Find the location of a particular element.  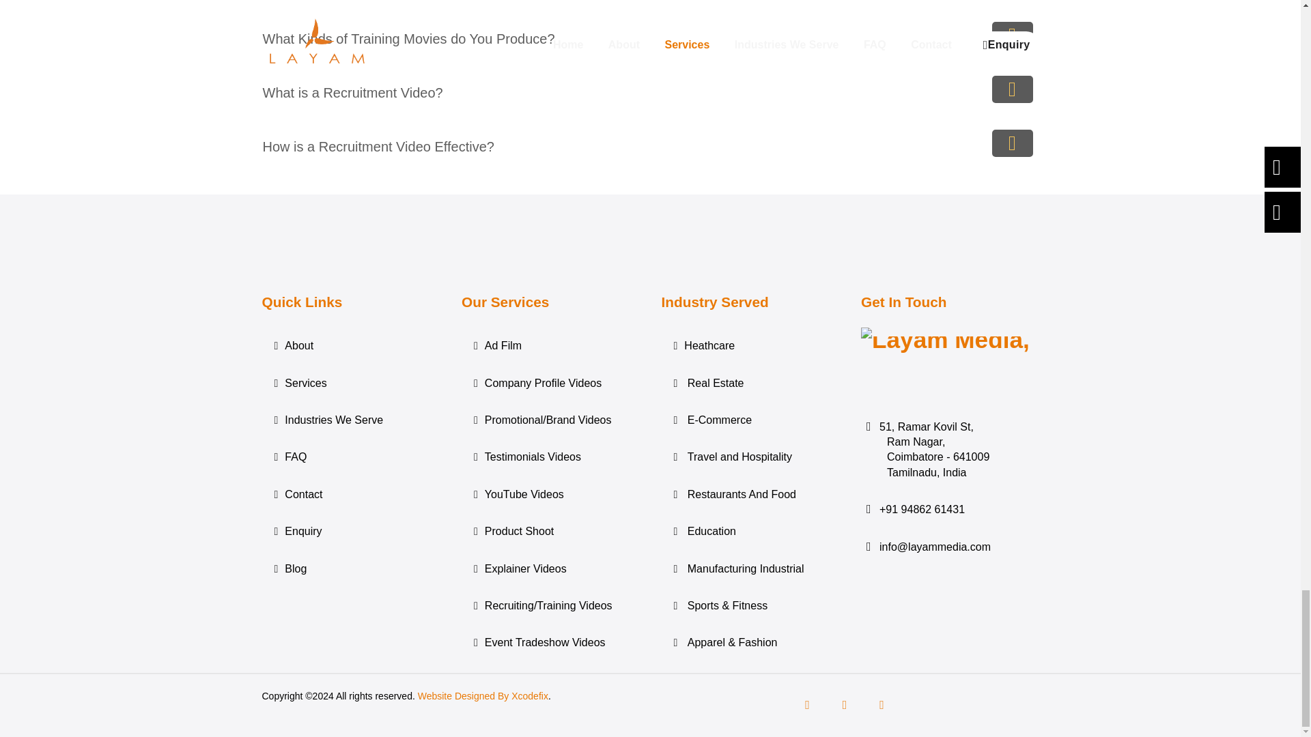

Explainer Videos is located at coordinates (550, 569).